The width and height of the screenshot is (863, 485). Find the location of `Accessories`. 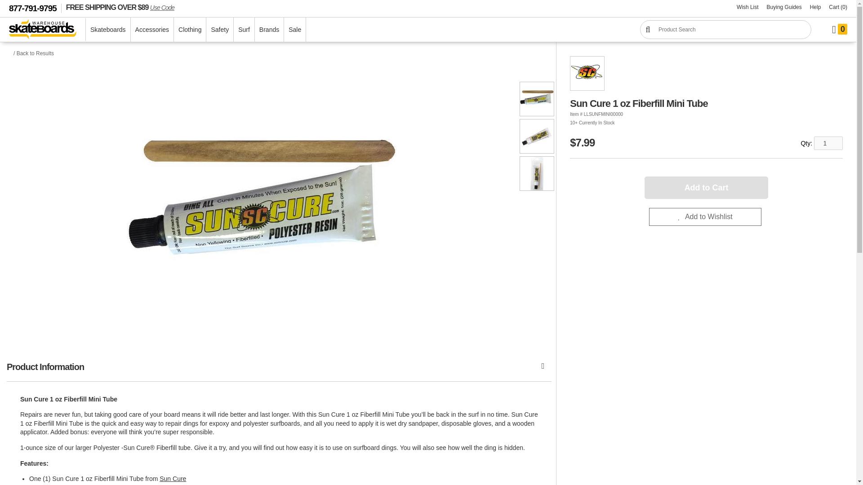

Accessories is located at coordinates (152, 29).